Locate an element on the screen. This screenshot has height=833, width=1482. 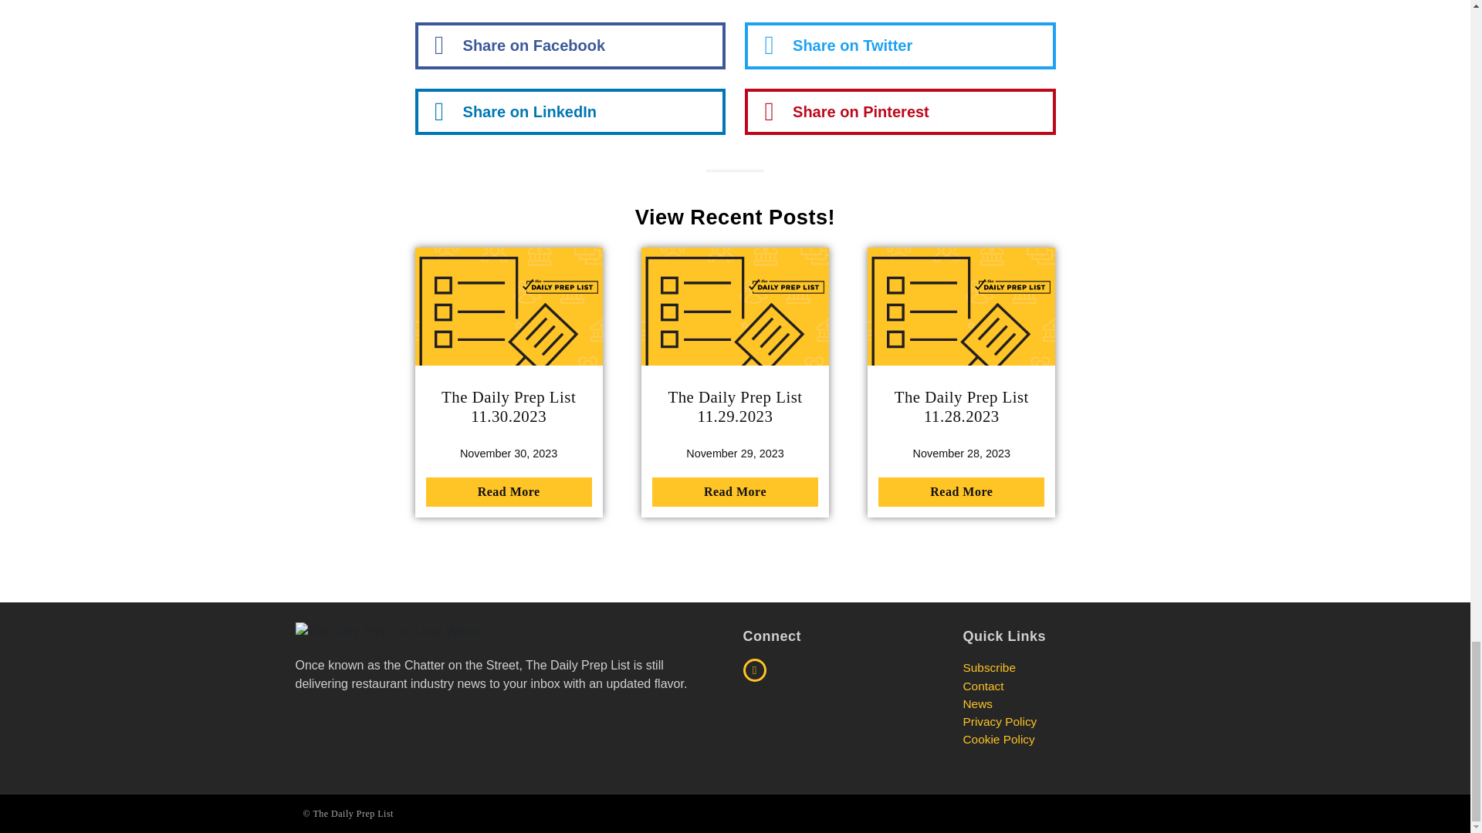
Read More is located at coordinates (962, 491).